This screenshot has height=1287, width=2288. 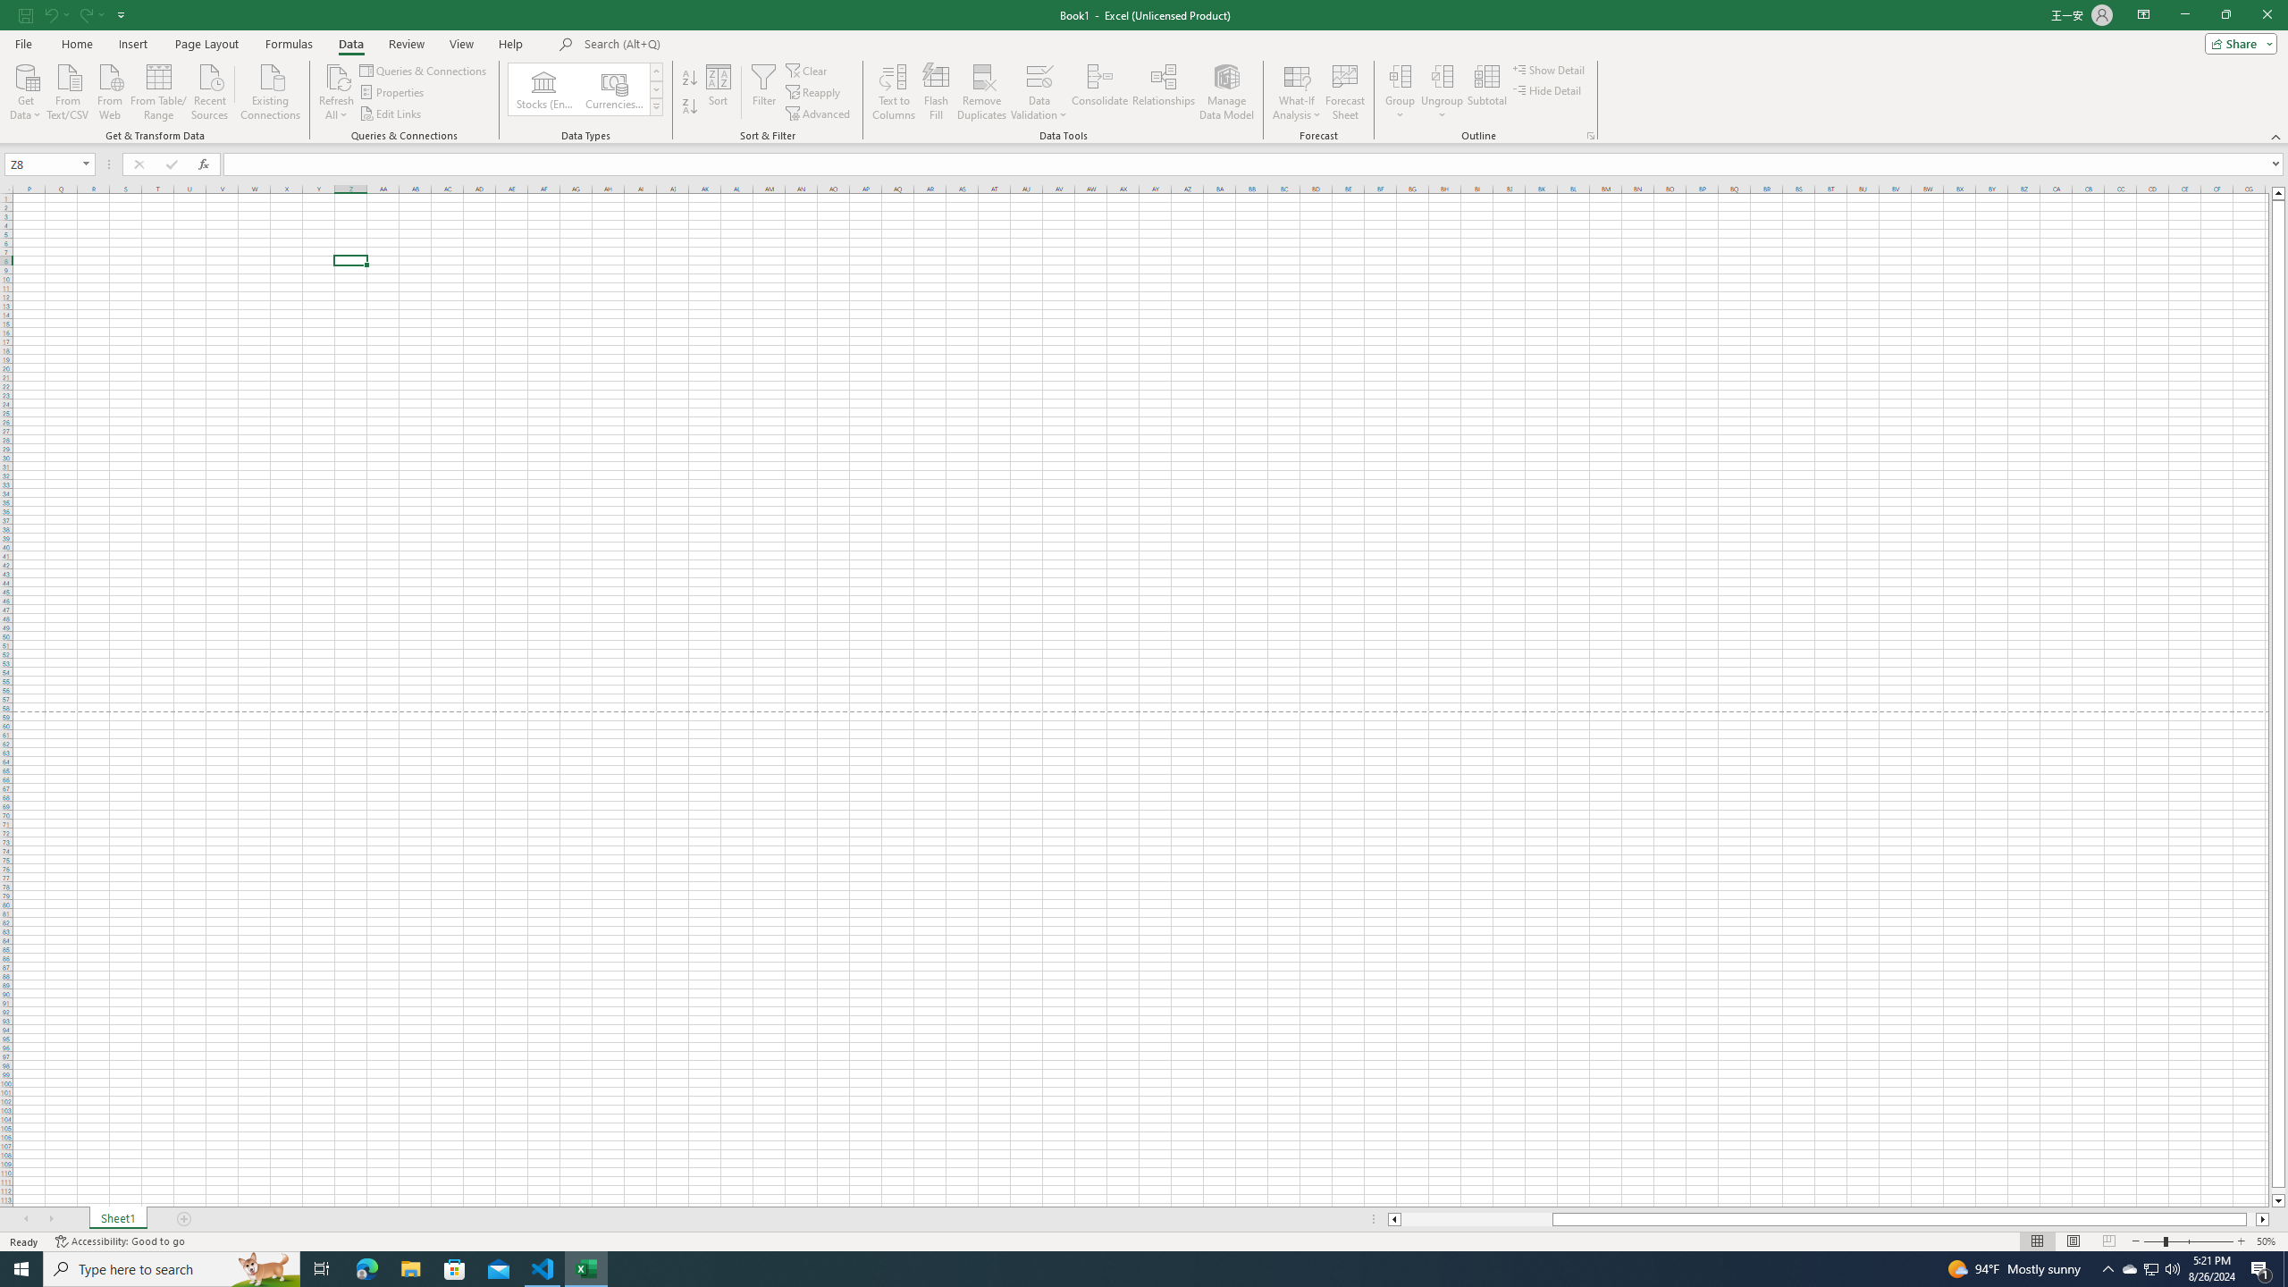 I want to click on Sort Z to A, so click(x=690, y=107).